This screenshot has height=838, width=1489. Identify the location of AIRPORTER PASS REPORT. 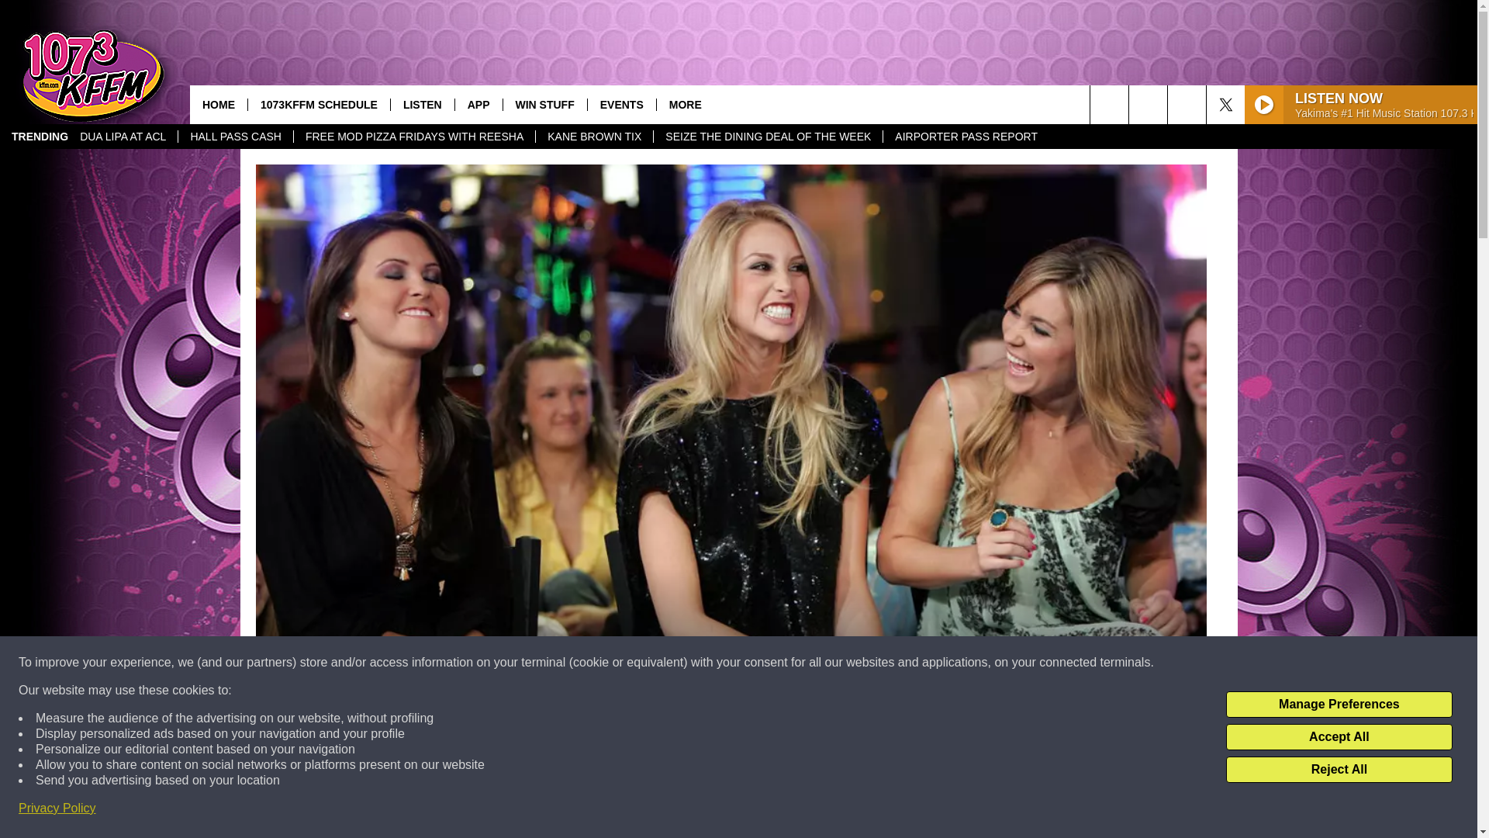
(966, 137).